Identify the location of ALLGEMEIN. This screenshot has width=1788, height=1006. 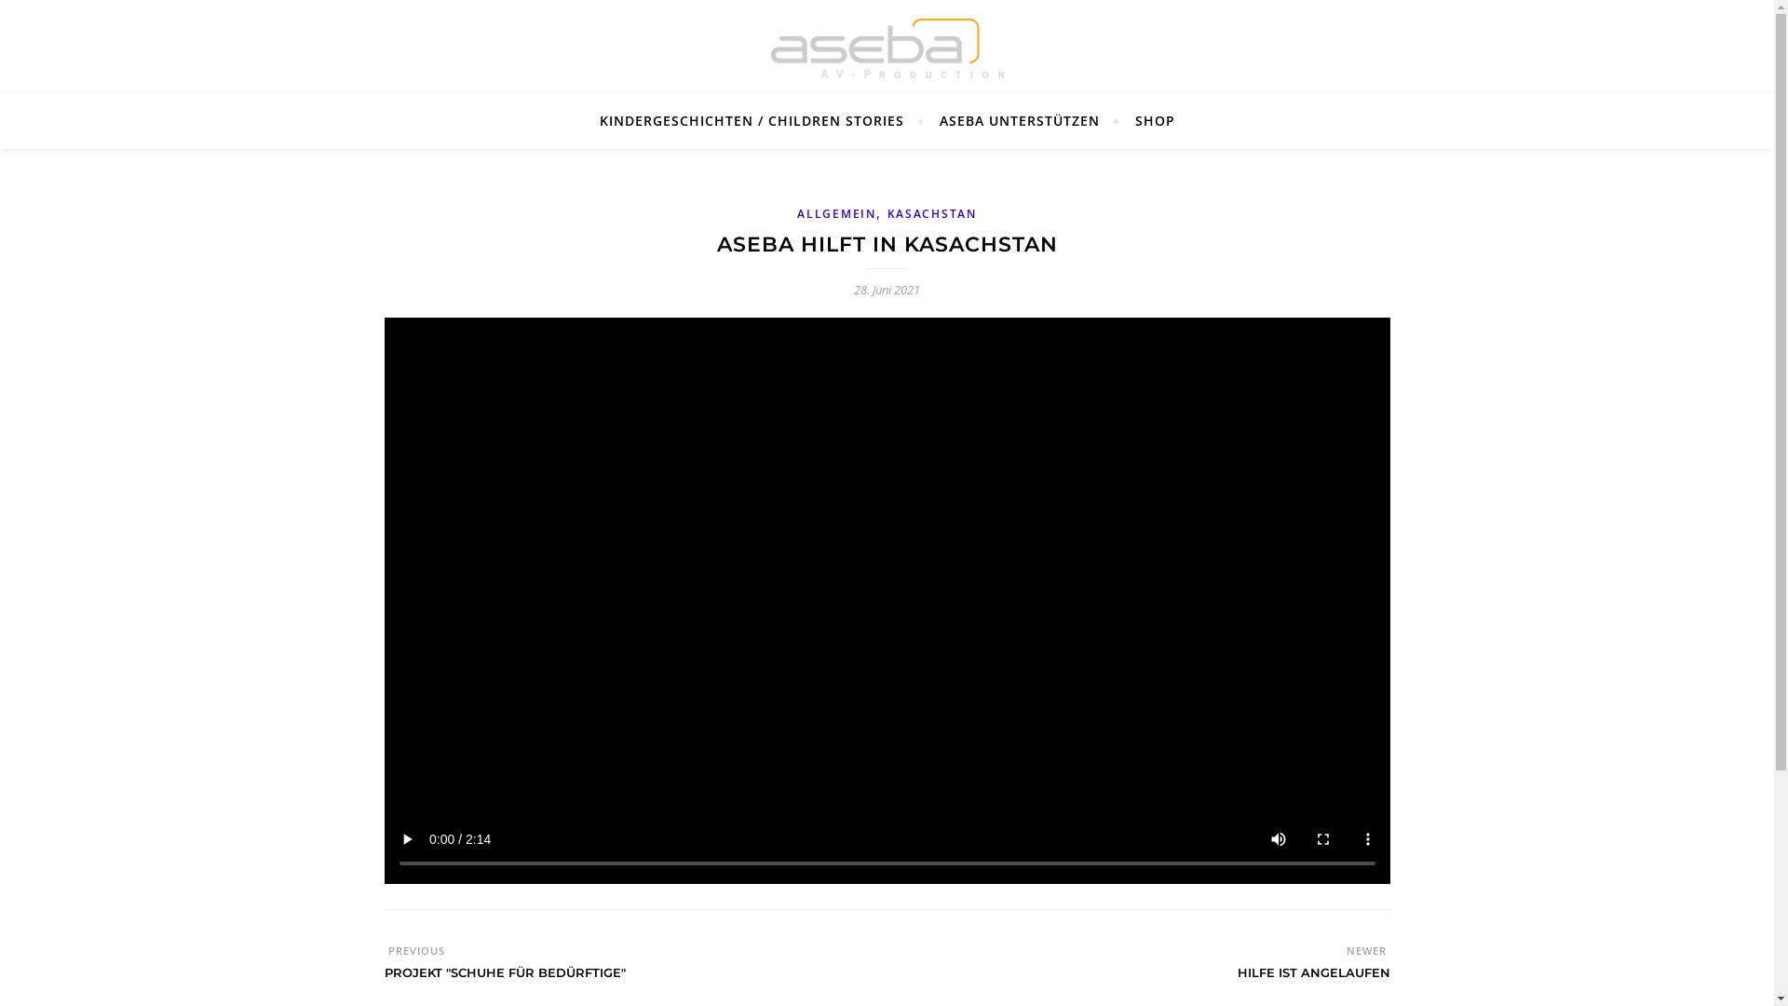
(836, 214).